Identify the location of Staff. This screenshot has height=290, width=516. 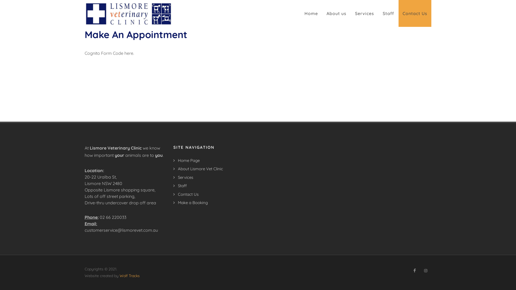
(388, 13).